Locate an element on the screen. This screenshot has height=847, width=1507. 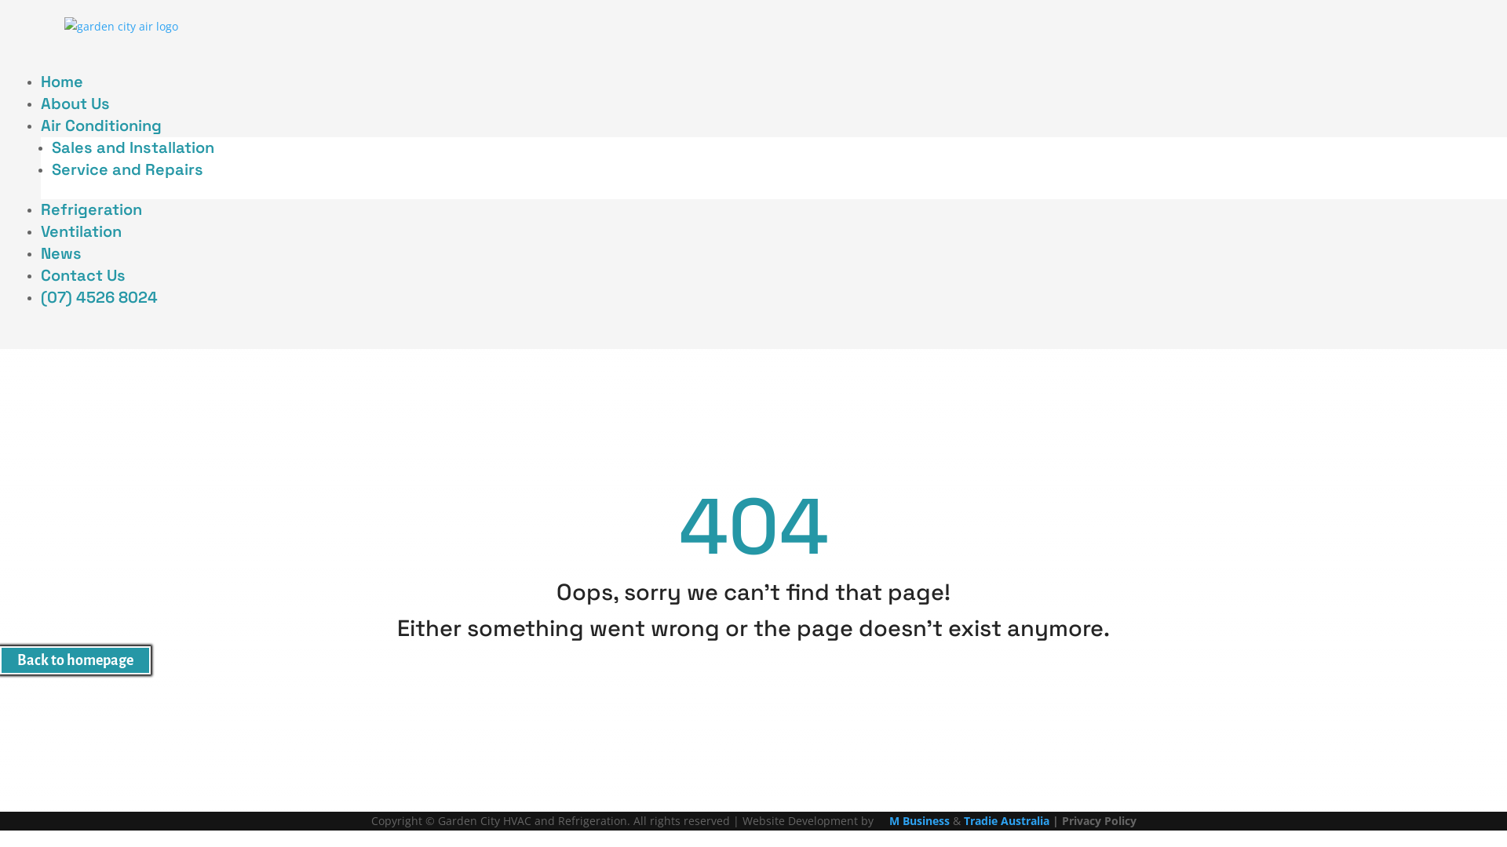
Service and Repairs is located at coordinates (127, 169).